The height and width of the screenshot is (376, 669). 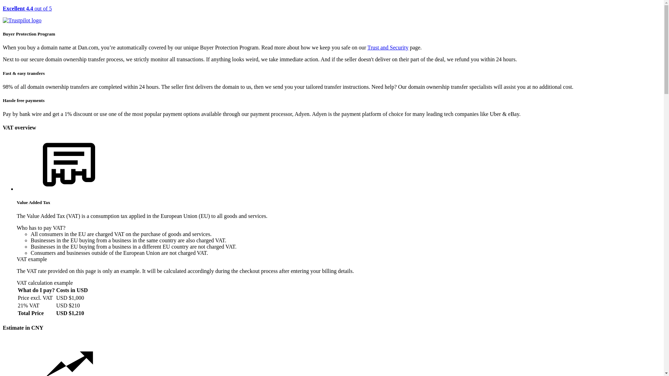 What do you see at coordinates (332, 15) in the screenshot?
I see `Excellent 4.4 out of 5` at bounding box center [332, 15].